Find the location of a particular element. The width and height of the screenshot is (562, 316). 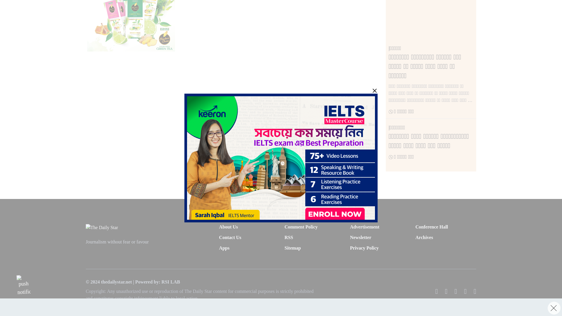

3rd party ad content is located at coordinates (131, 26).